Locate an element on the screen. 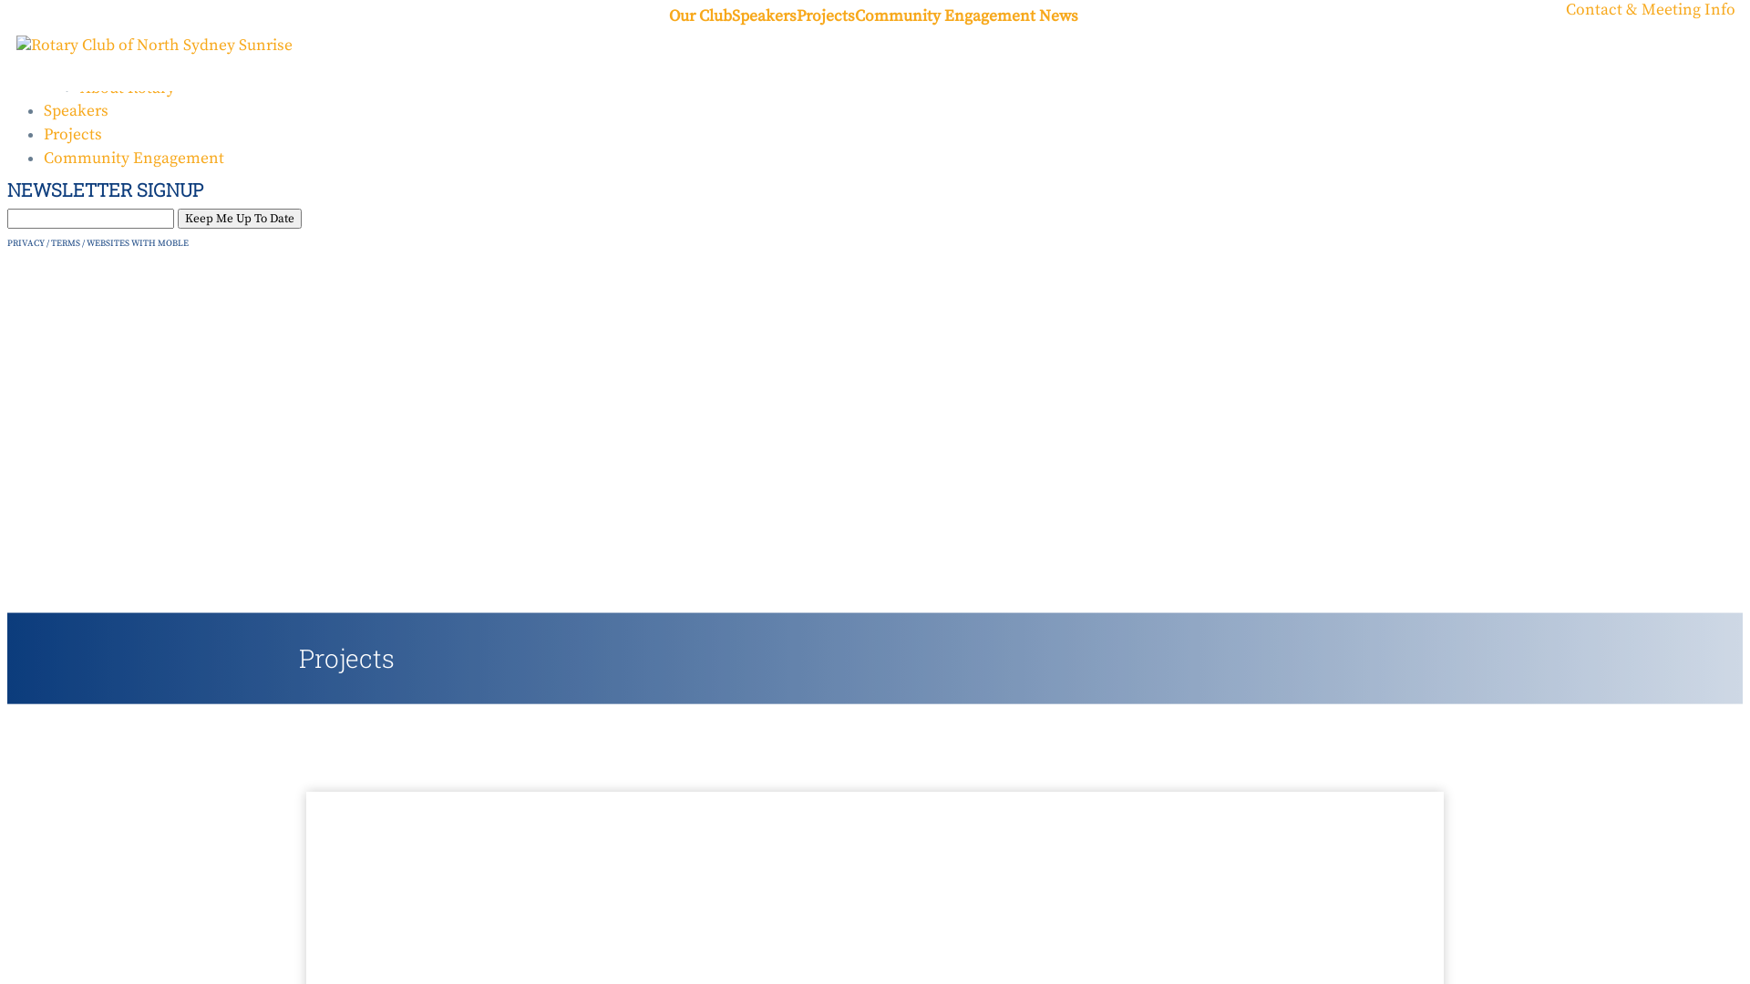 The height and width of the screenshot is (984, 1750). TERMS is located at coordinates (66, 243).